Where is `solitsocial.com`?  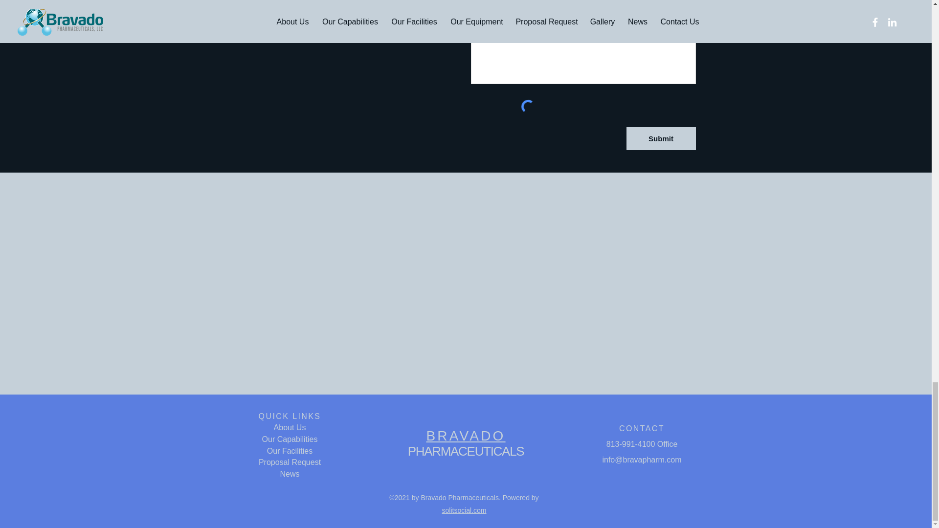
solitsocial.com is located at coordinates (464, 510).